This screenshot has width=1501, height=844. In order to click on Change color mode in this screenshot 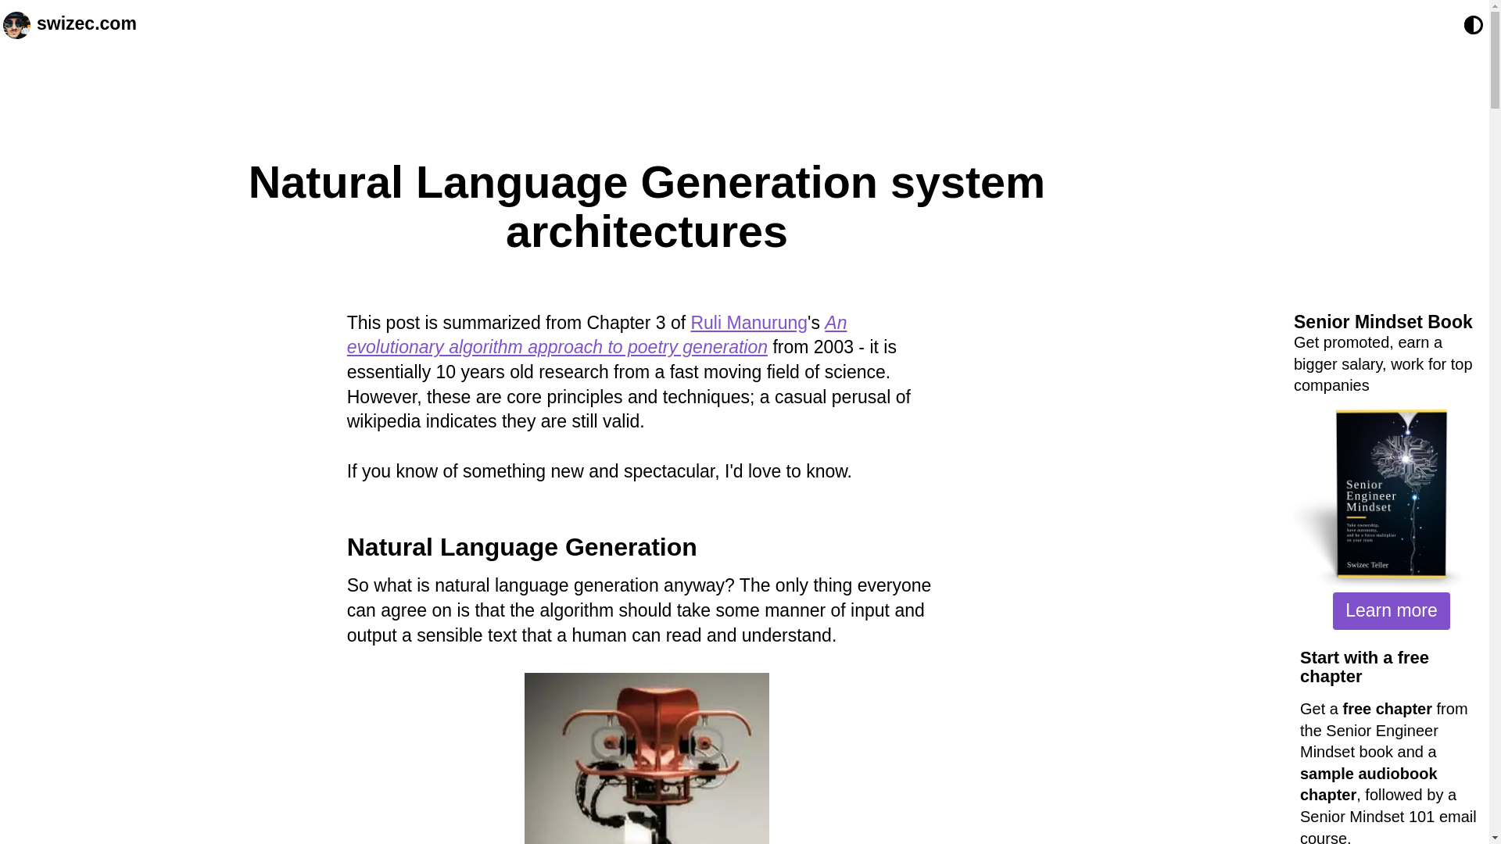, I will do `click(1473, 25)`.